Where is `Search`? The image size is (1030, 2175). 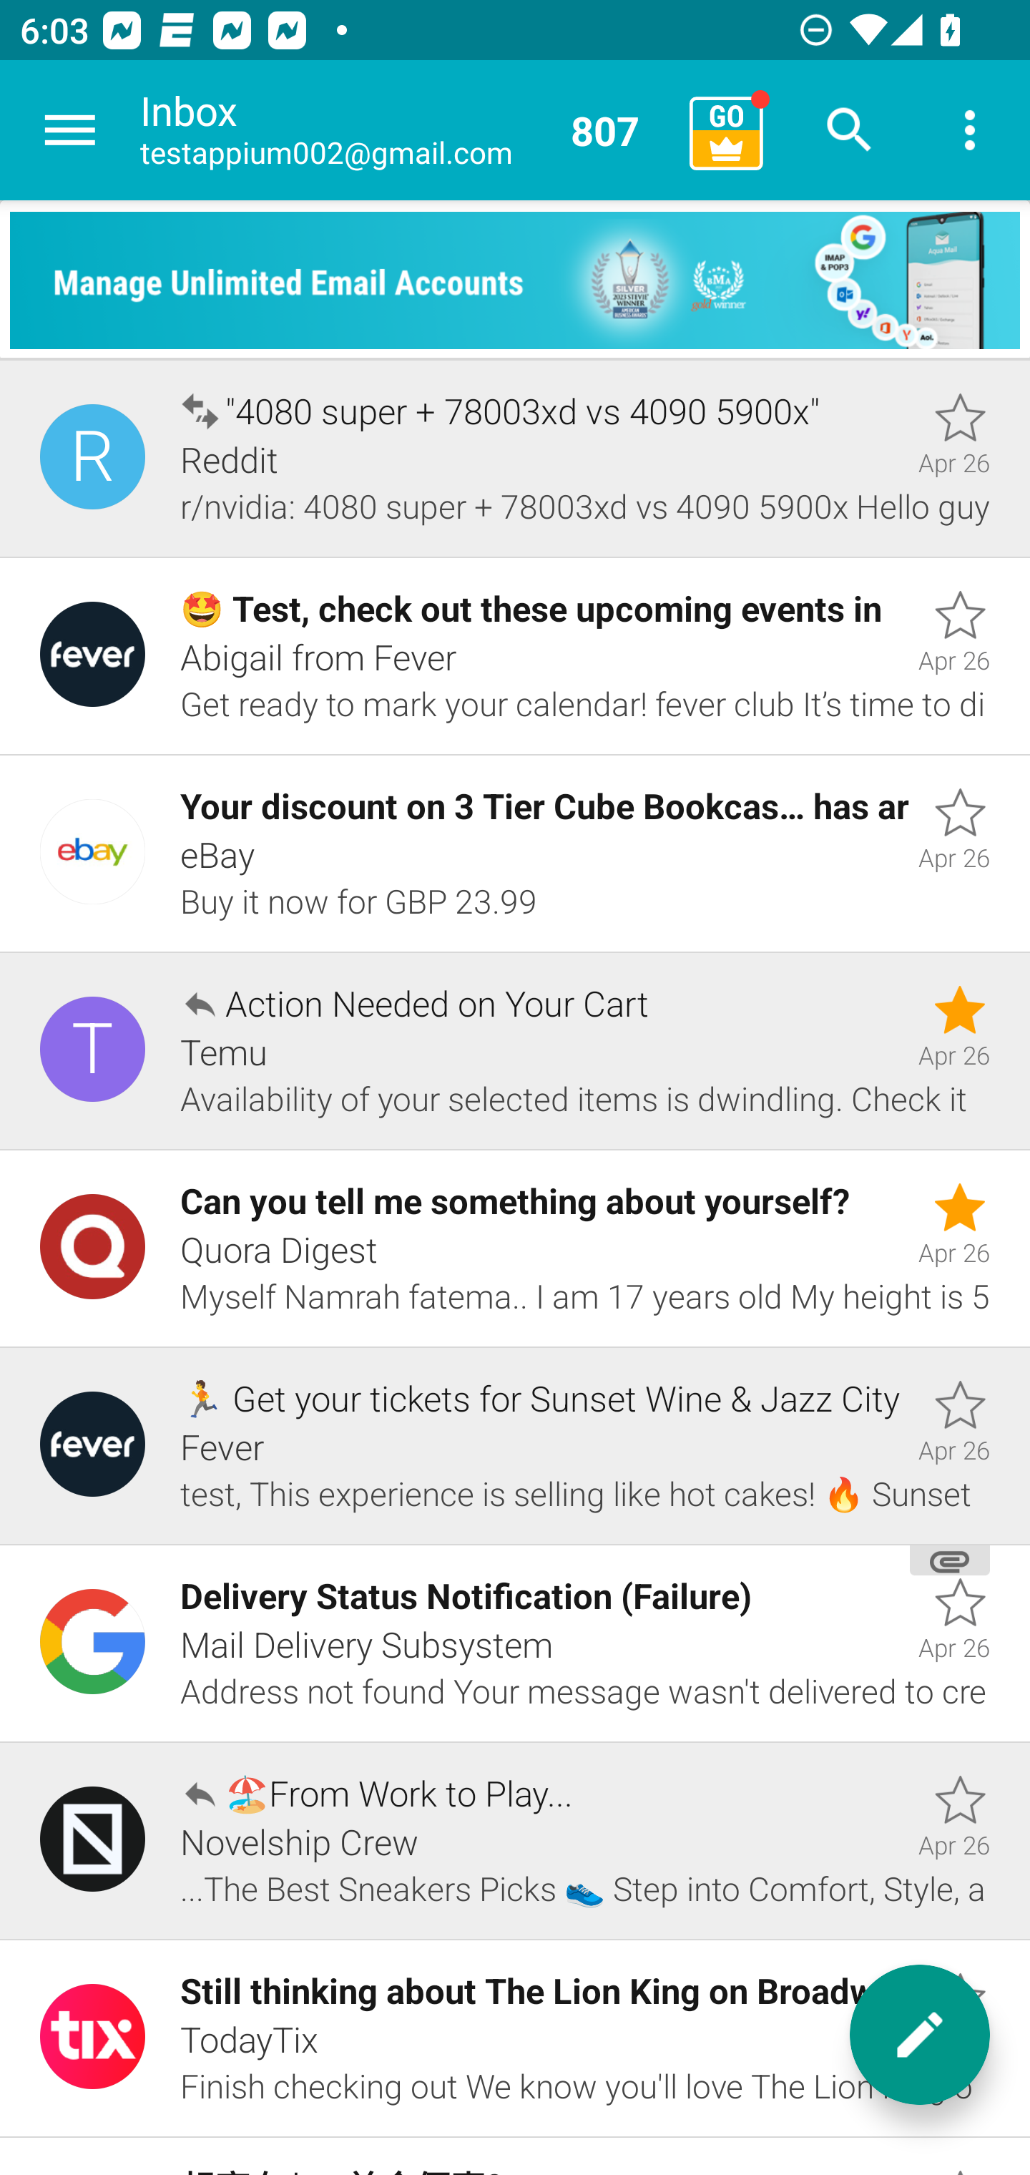
Search is located at coordinates (850, 130).